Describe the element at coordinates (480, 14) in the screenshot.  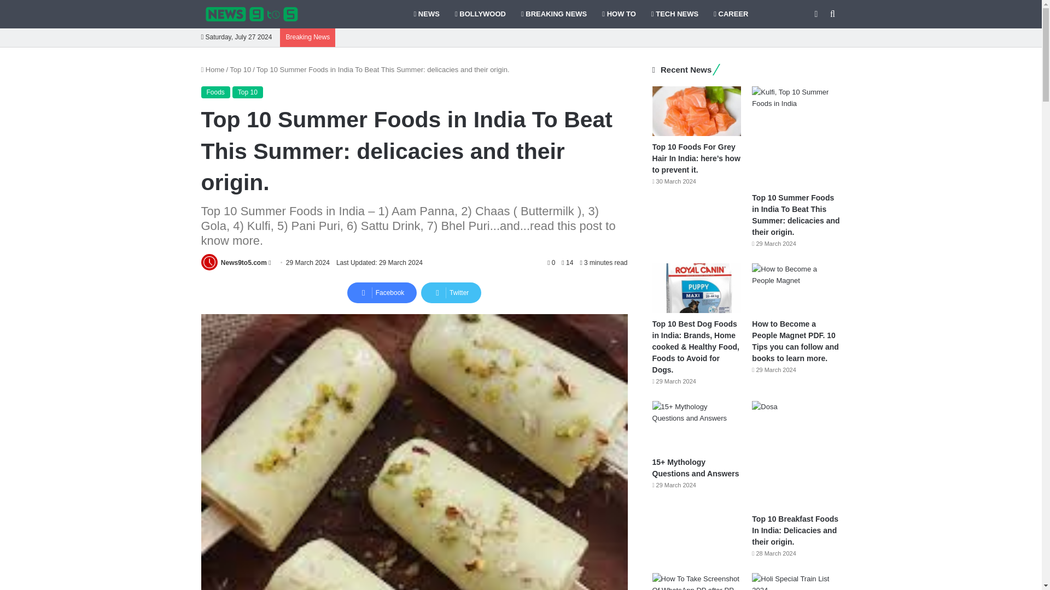
I see `BOLLYWOOD` at that location.